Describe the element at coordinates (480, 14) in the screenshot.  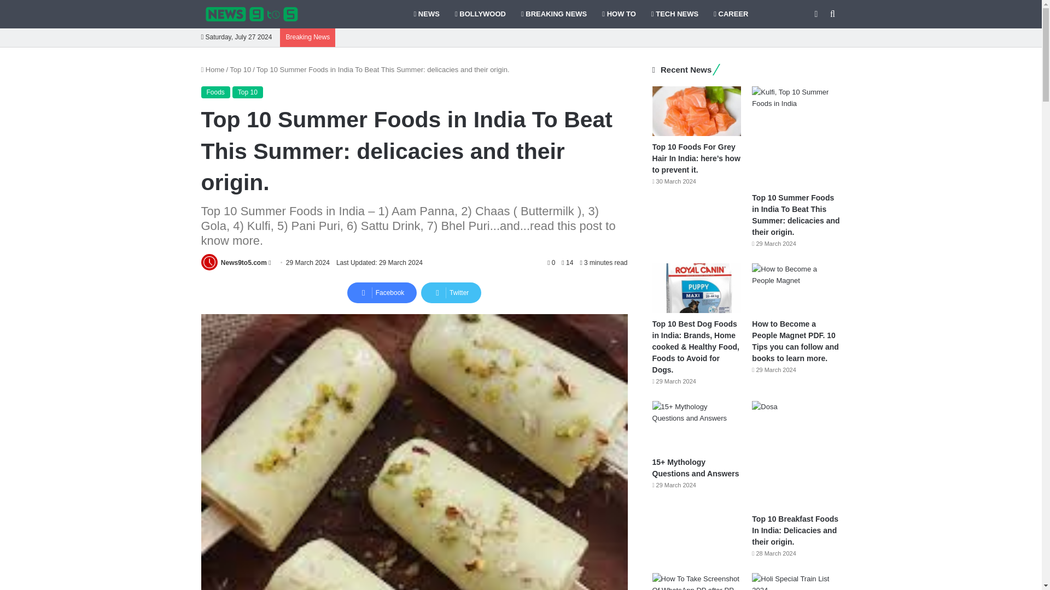
I see `BOLLYWOOD` at that location.